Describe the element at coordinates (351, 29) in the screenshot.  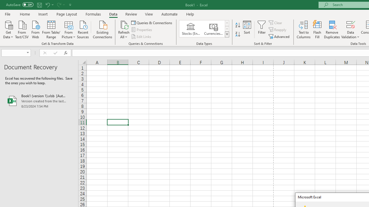
I see `Data Validation...` at that location.